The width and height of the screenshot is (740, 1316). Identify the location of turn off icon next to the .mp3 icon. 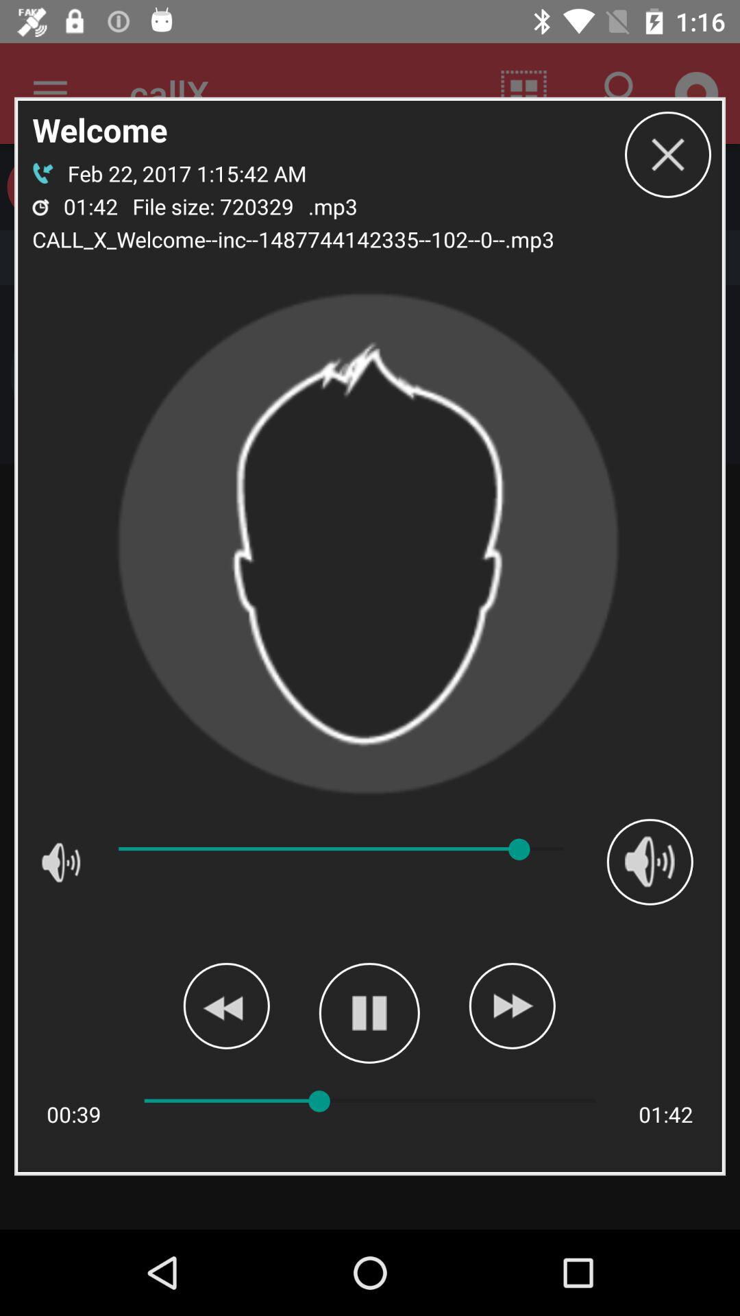
(668, 154).